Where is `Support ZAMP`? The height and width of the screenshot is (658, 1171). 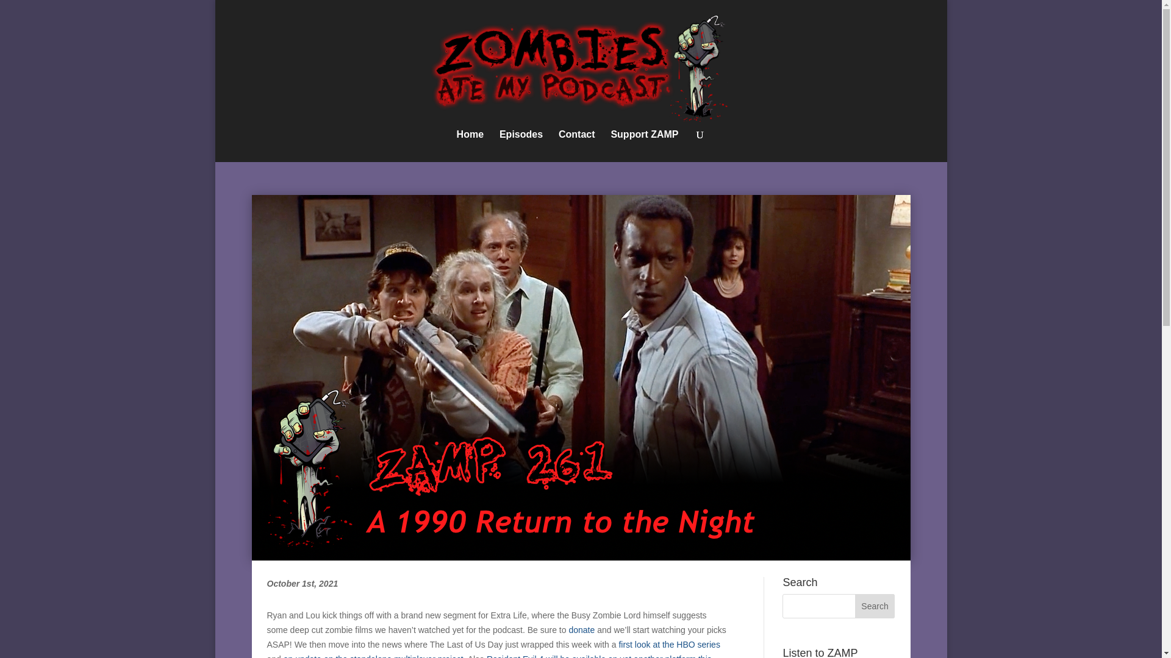
Support ZAMP is located at coordinates (644, 146).